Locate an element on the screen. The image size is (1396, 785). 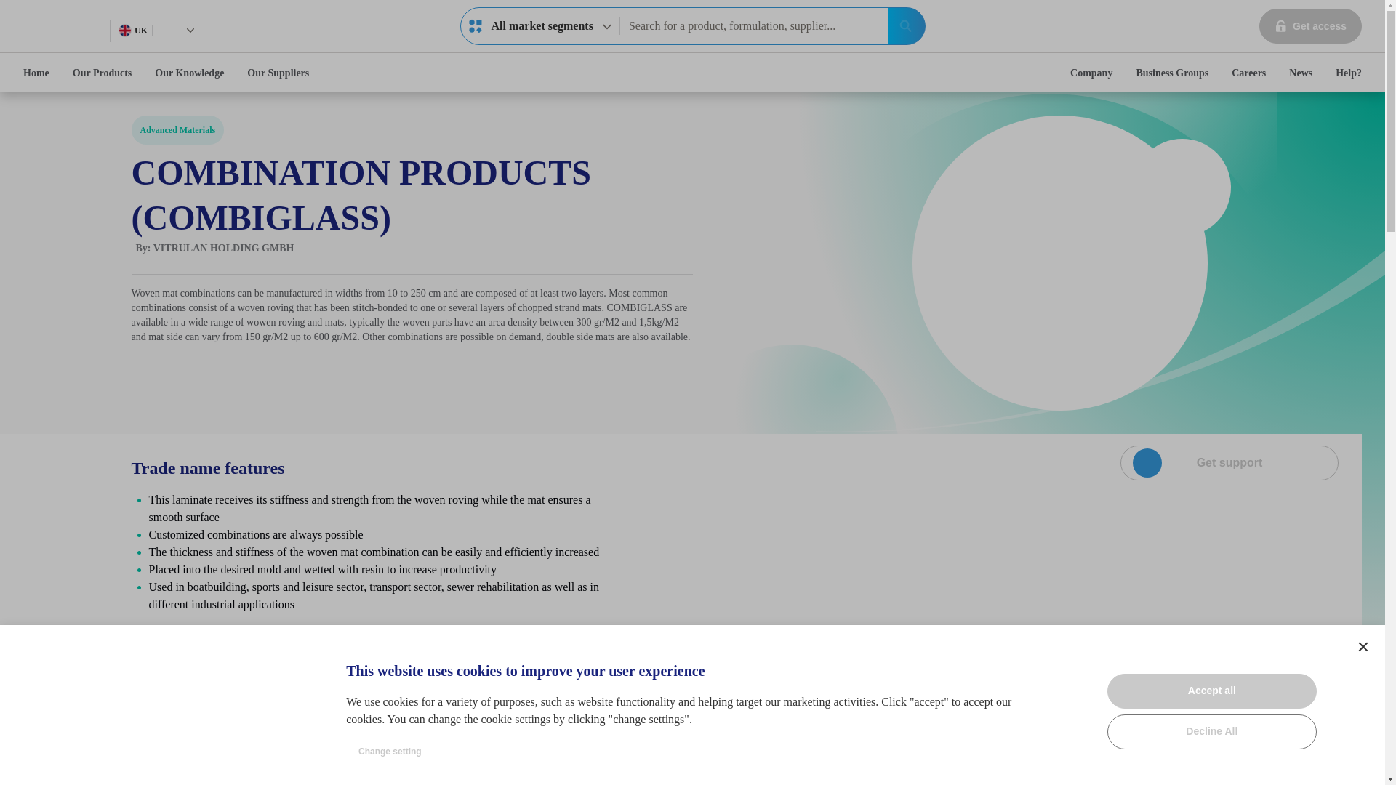
Get support is located at coordinates (539, 25).